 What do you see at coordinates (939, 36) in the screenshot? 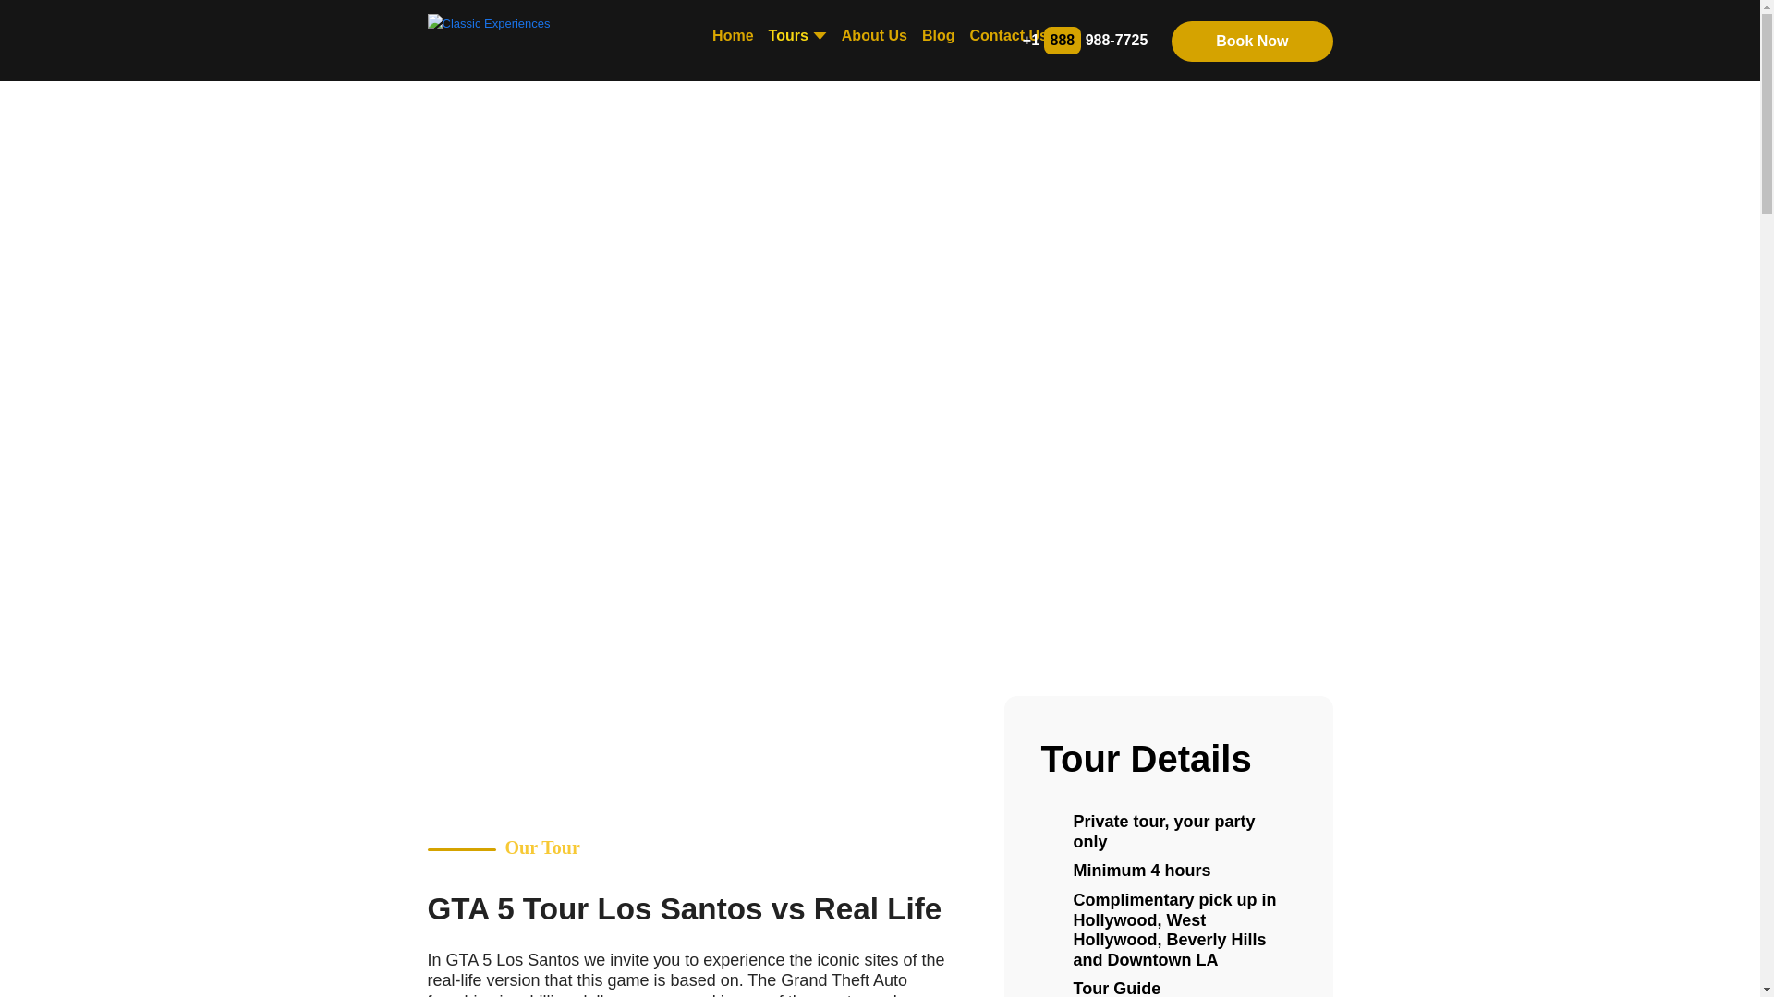
I see `Blog` at bounding box center [939, 36].